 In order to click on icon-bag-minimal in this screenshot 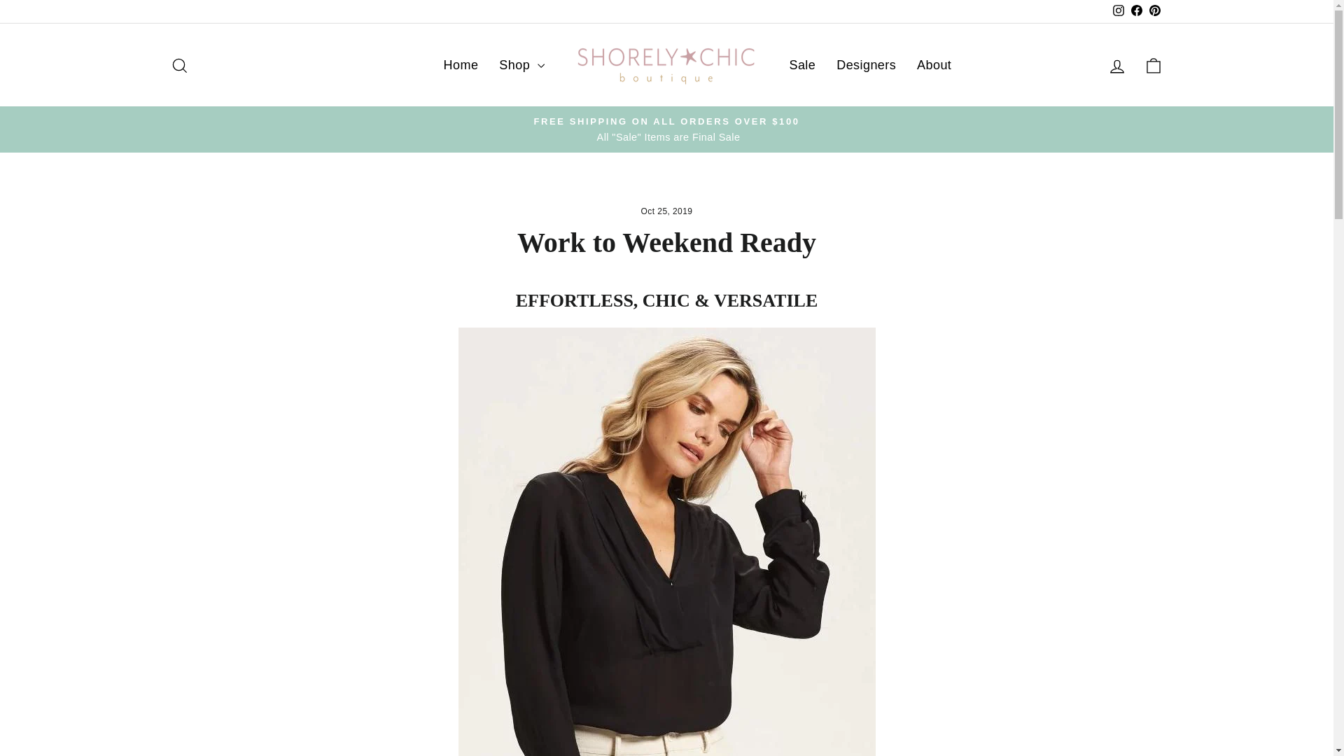, I will do `click(1154, 66)`.